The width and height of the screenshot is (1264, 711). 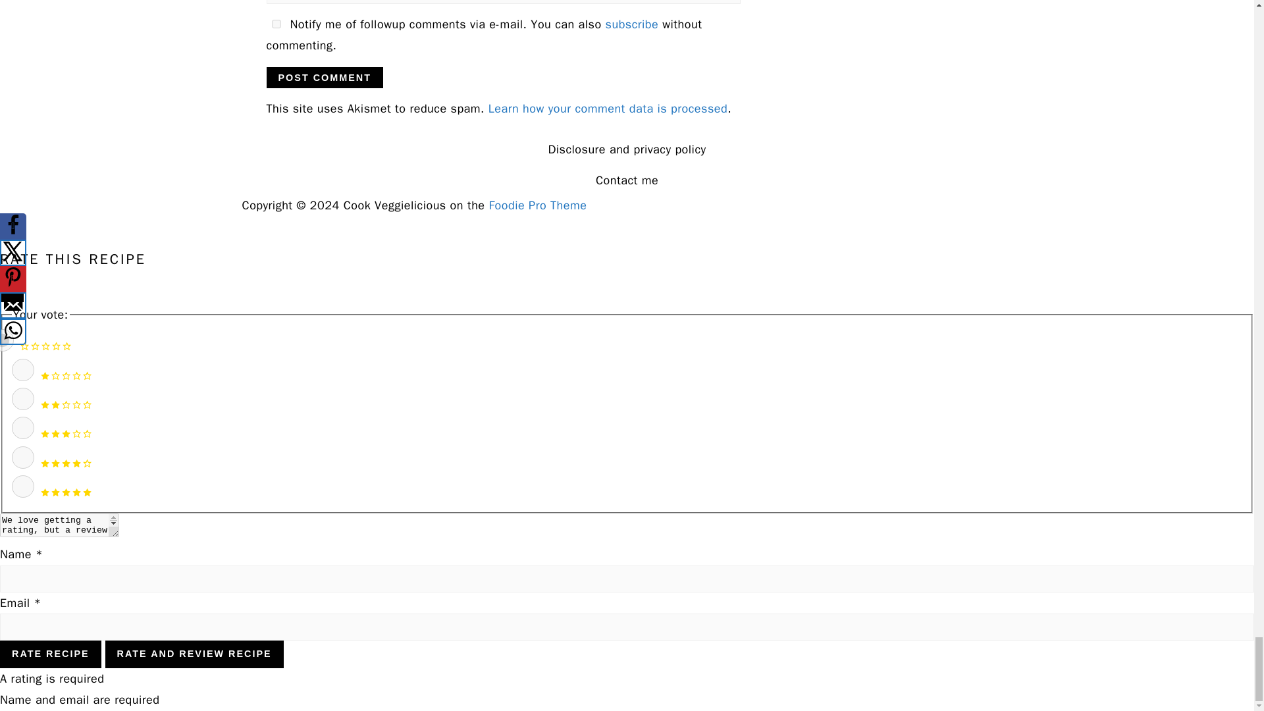 I want to click on 5, so click(x=22, y=487).